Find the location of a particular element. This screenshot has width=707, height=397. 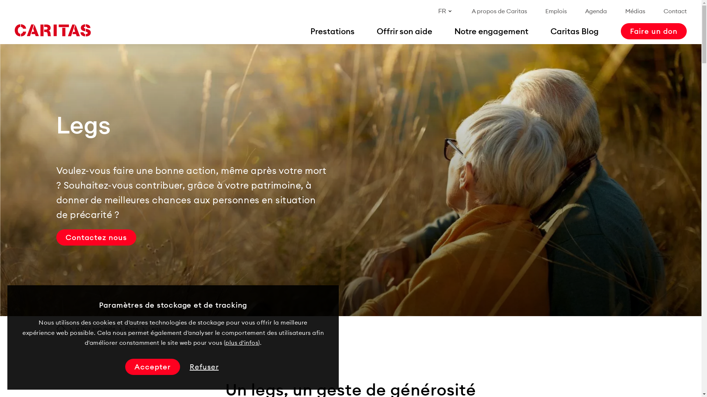

Agenda is located at coordinates (596, 11).